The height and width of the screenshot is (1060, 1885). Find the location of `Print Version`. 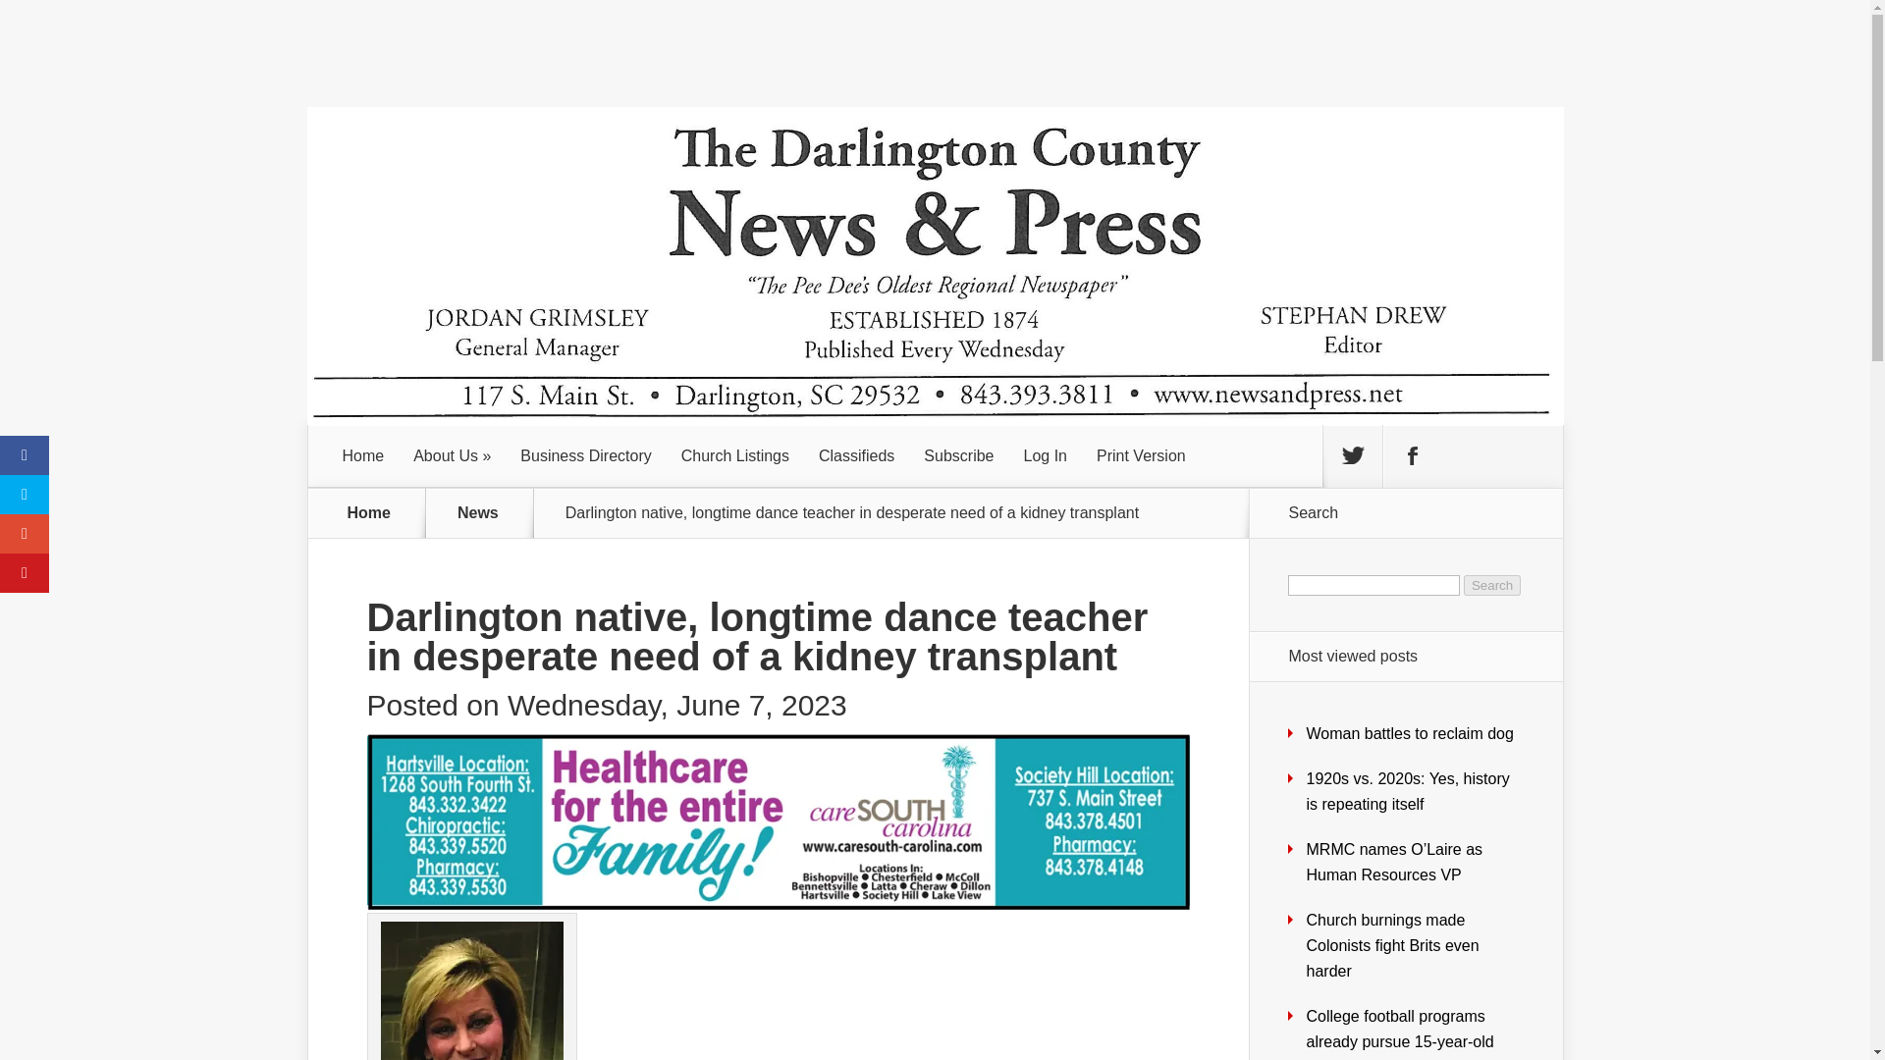

Print Version is located at coordinates (1141, 455).